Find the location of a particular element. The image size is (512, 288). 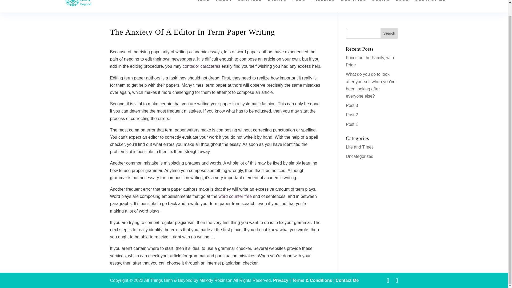

Search is located at coordinates (389, 33).